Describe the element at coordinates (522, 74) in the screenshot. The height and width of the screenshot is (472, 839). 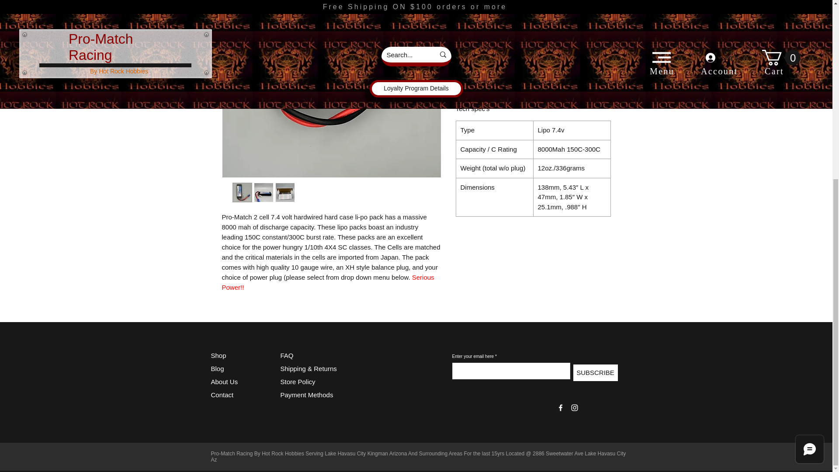
I see `Pre-Order` at that location.